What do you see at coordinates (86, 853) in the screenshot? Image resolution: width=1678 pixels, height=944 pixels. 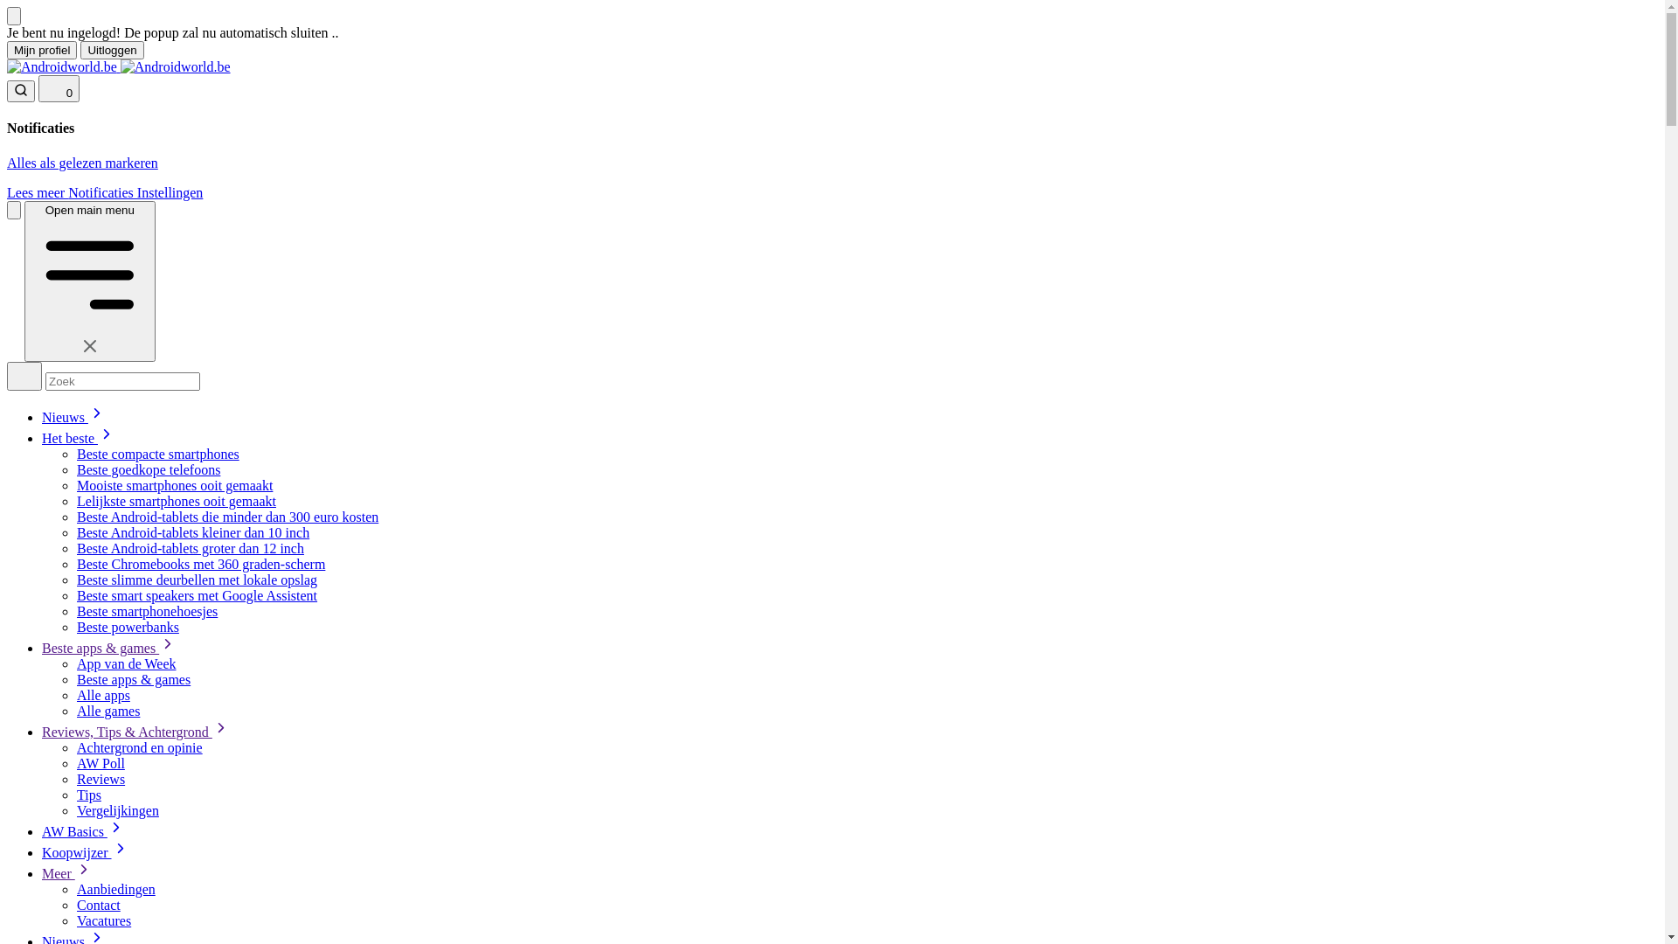 I see `Koopwijzer` at bounding box center [86, 853].